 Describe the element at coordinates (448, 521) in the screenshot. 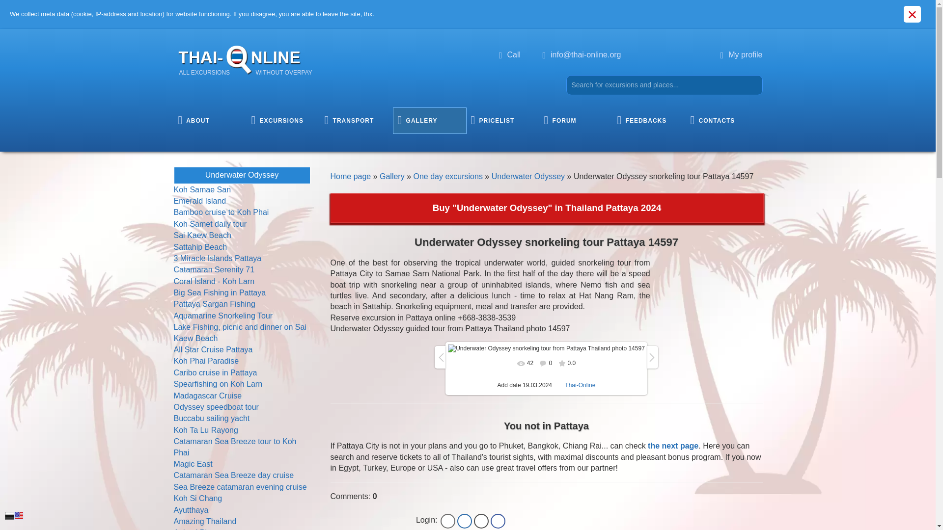

I see `Log In` at that location.